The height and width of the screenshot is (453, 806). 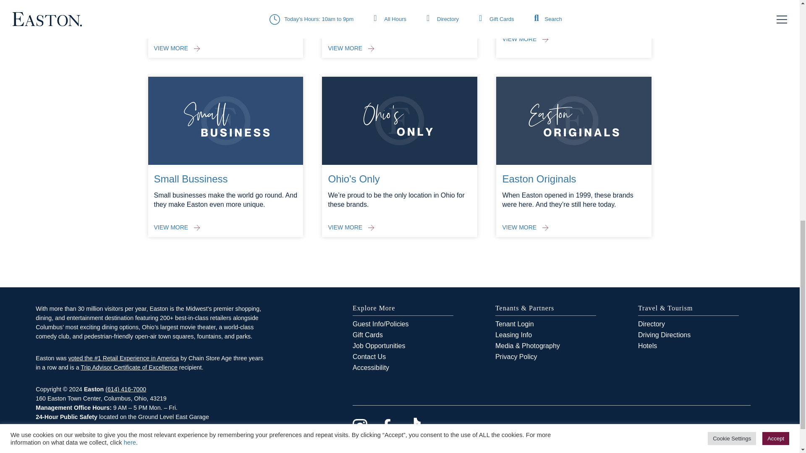 What do you see at coordinates (177, 227) in the screenshot?
I see `VIEW MORE` at bounding box center [177, 227].